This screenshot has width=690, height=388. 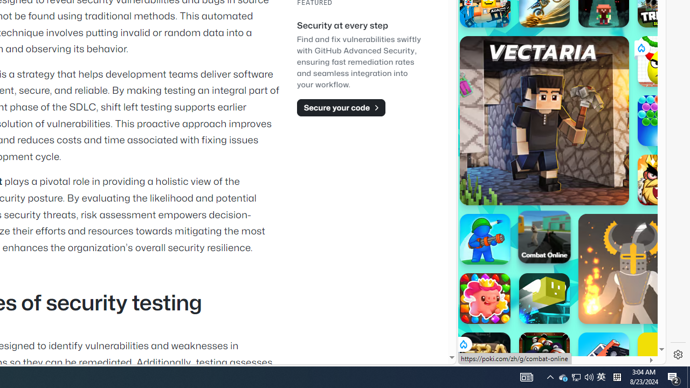 I want to click on Era: Evolution Era: Evolution, so click(x=485, y=358).